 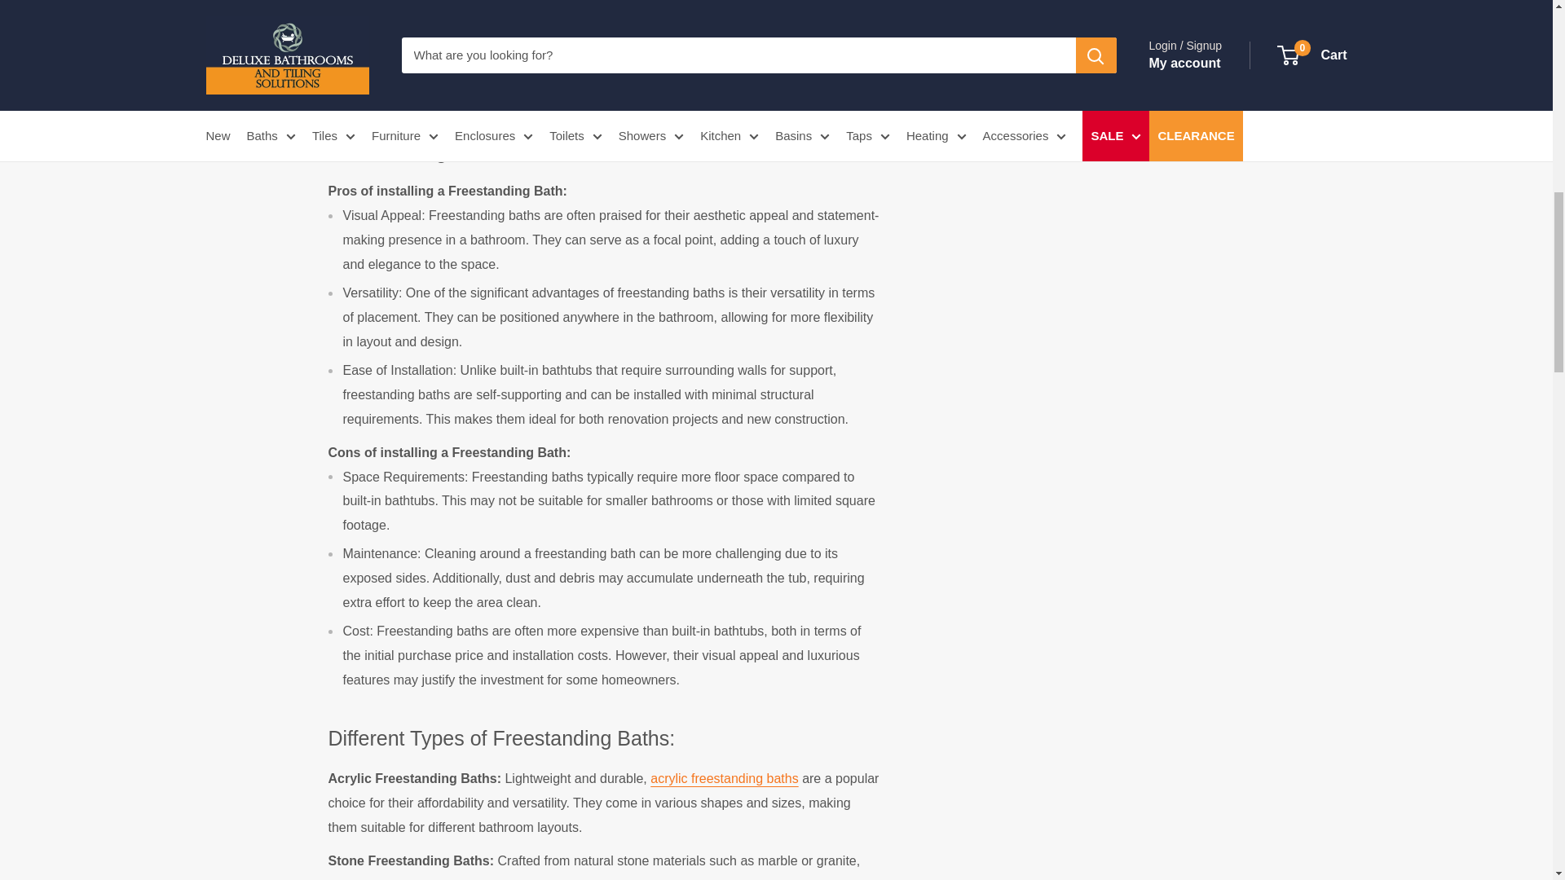 I want to click on built in bathtubs, so click(x=590, y=20).